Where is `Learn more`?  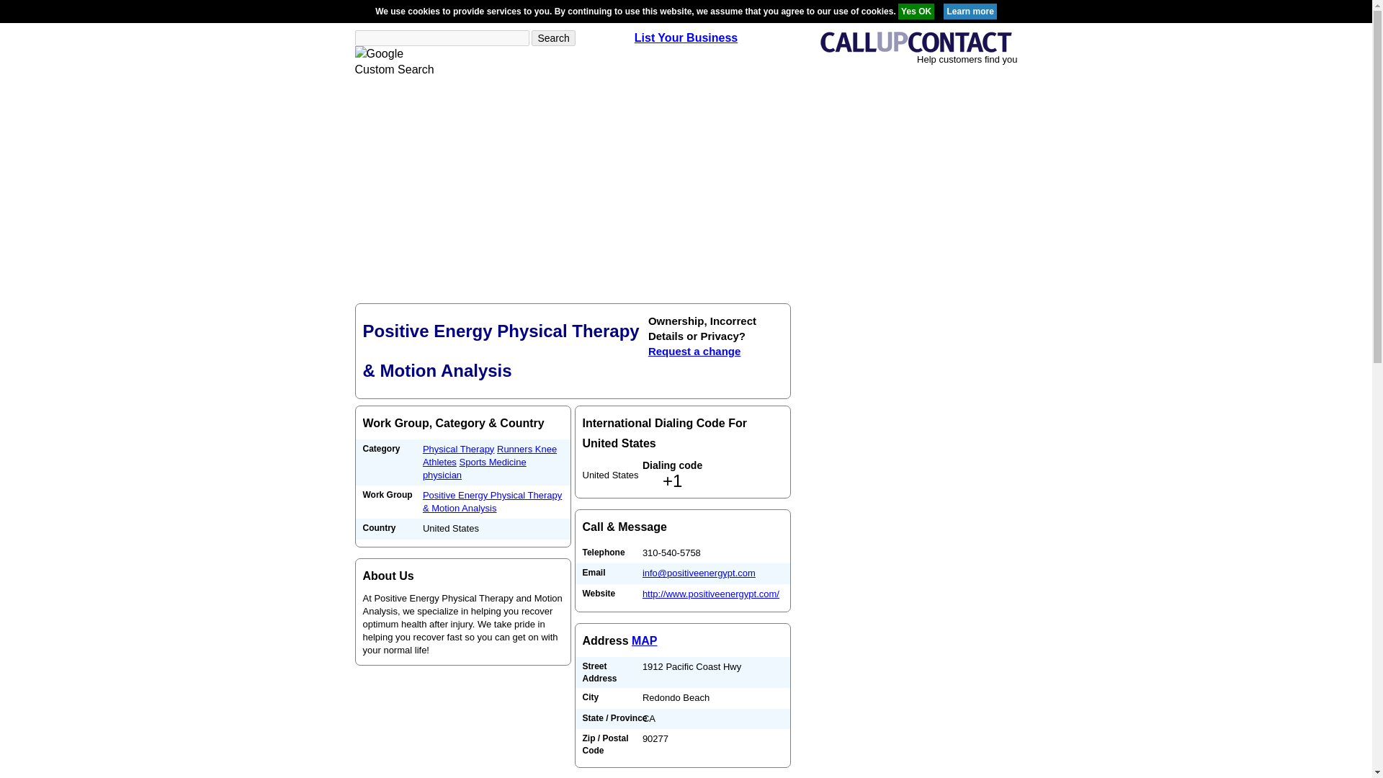 Learn more is located at coordinates (970, 12).